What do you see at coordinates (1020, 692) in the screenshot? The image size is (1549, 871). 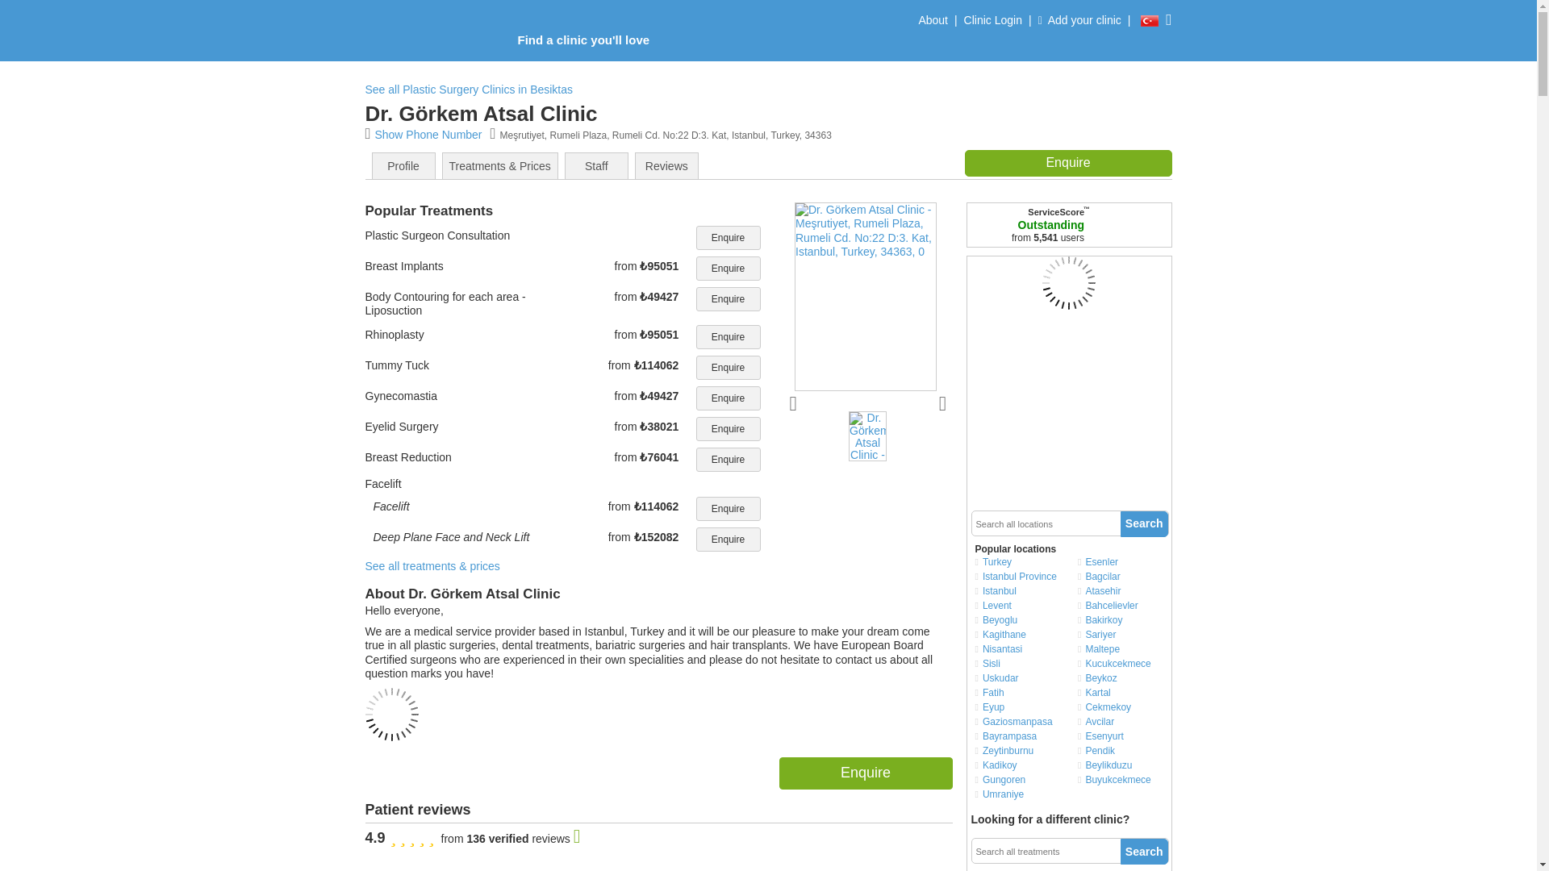 I see `Plastic Surgery Clinics in Fatih` at bounding box center [1020, 692].